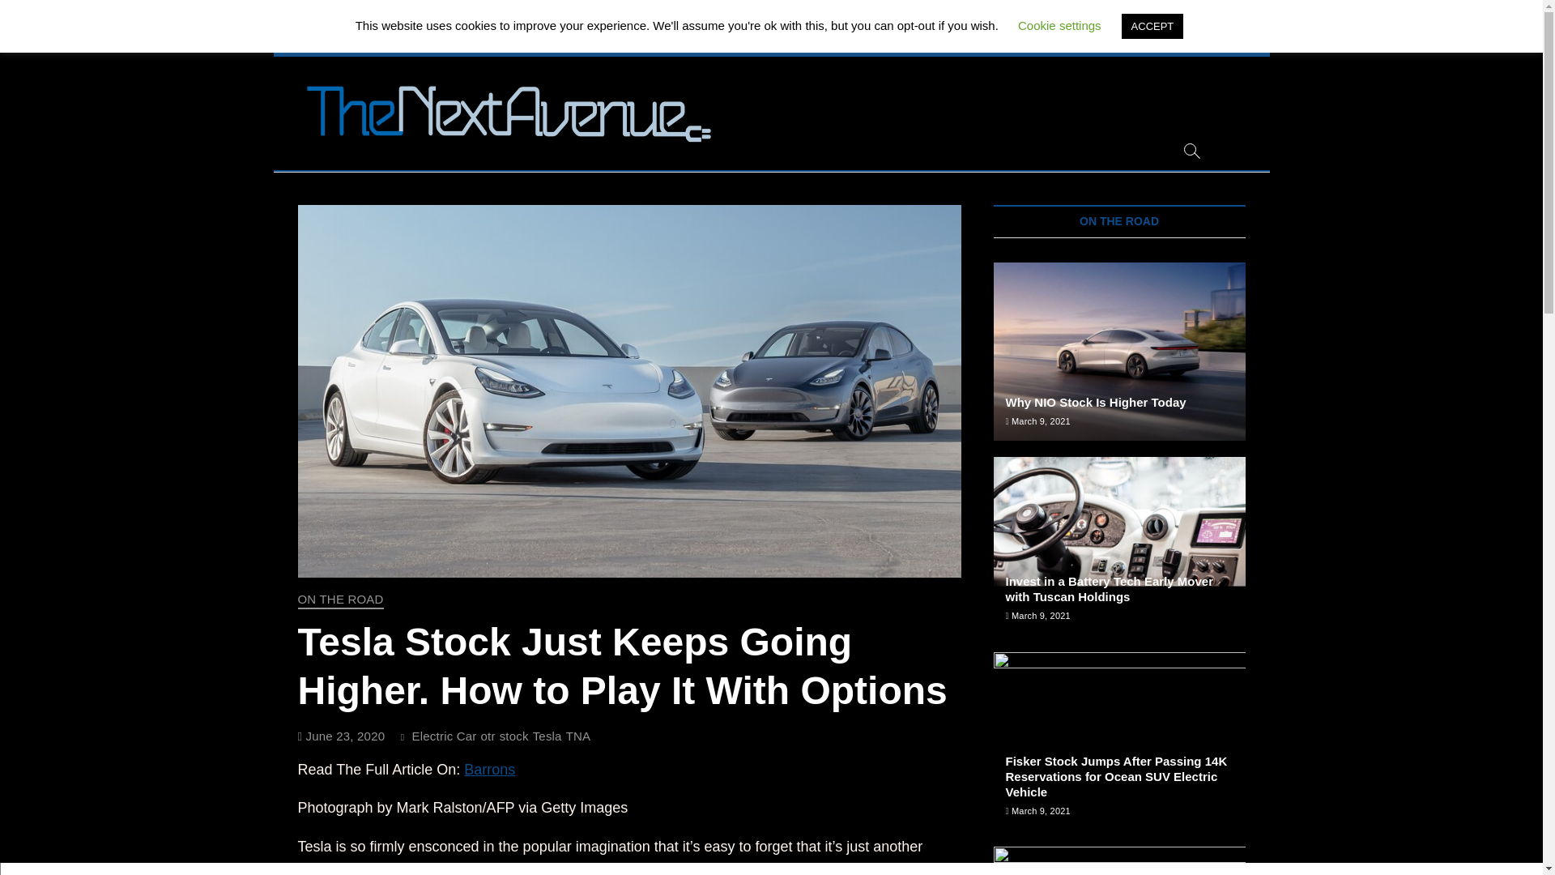 This screenshot has width=1555, height=875. What do you see at coordinates (1038, 421) in the screenshot?
I see `March 9, 2021` at bounding box center [1038, 421].